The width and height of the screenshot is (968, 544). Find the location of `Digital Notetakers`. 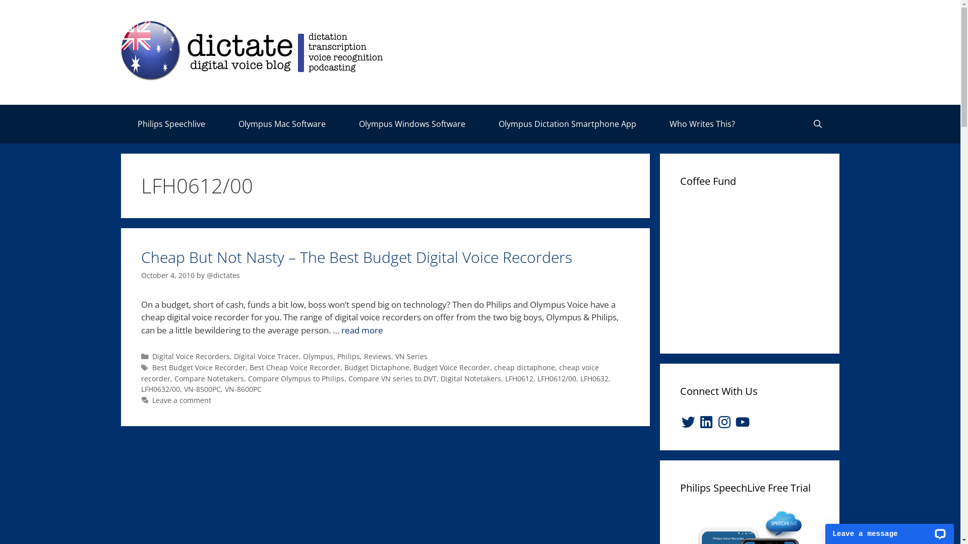

Digital Notetakers is located at coordinates (471, 379).